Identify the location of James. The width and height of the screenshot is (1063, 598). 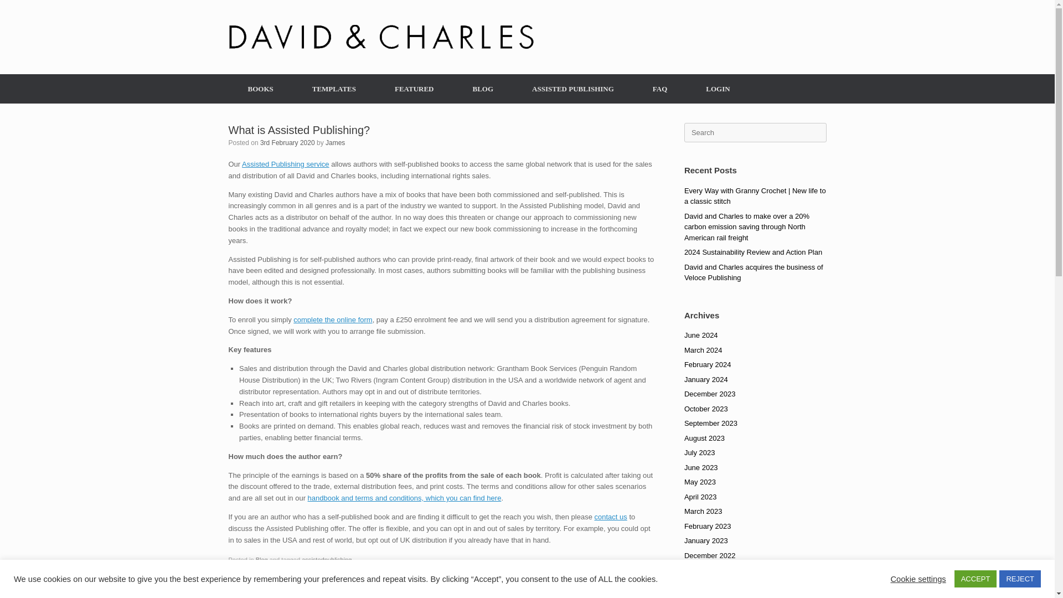
(334, 142).